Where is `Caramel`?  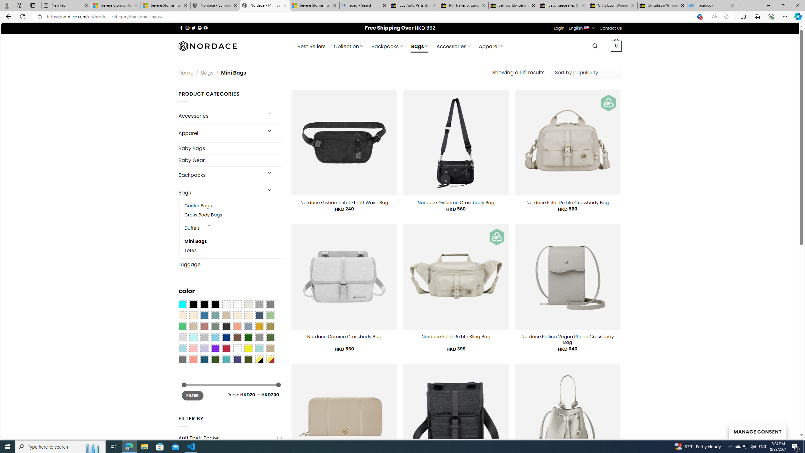
Caramel is located at coordinates (237, 316).